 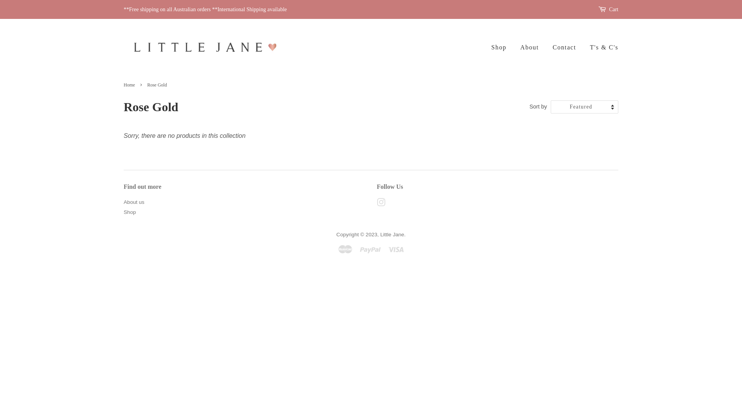 What do you see at coordinates (381, 204) in the screenshot?
I see `Instagram` at bounding box center [381, 204].